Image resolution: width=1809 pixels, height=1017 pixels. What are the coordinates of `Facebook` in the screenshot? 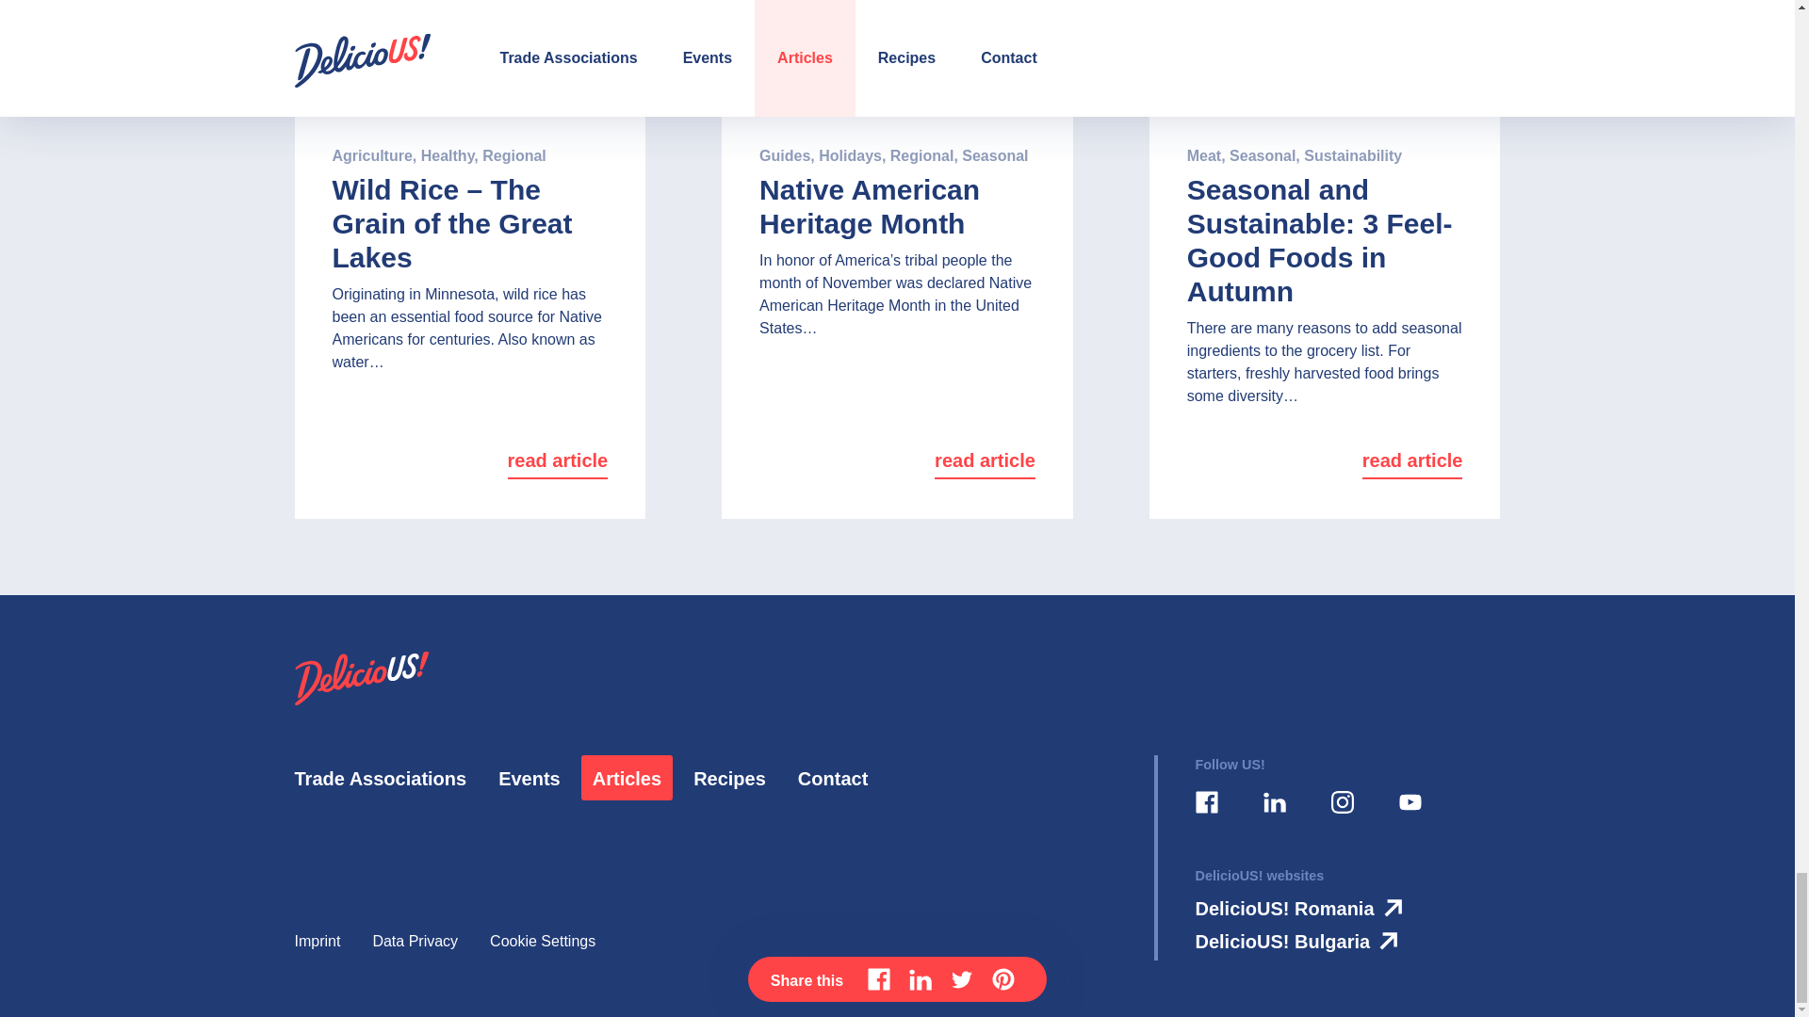 It's located at (1205, 803).